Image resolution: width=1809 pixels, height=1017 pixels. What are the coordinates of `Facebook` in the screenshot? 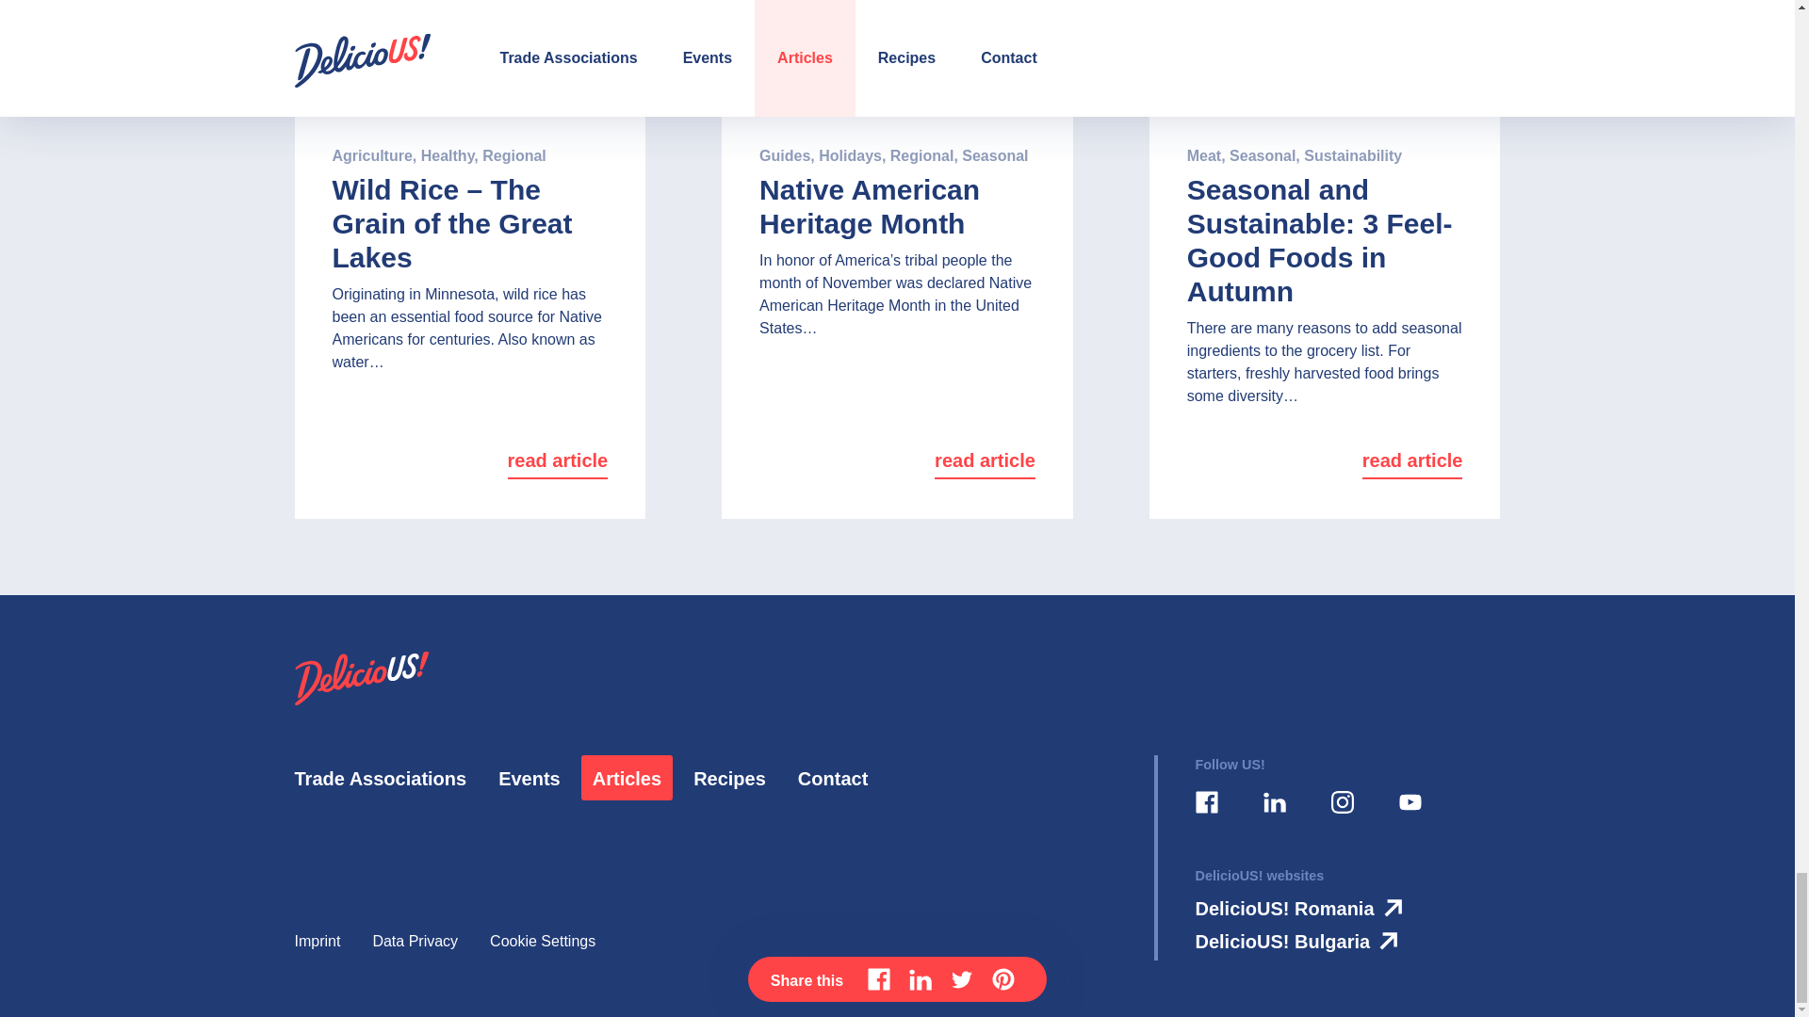 It's located at (1205, 803).